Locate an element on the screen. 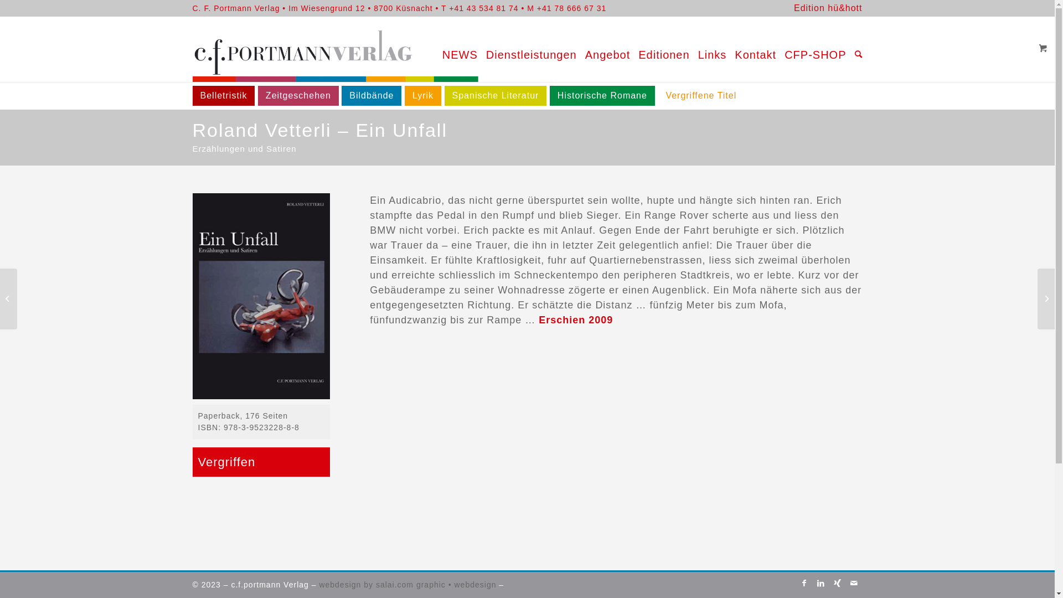 This screenshot has width=1063, height=598. Zeitgeschehen is located at coordinates (298, 96).